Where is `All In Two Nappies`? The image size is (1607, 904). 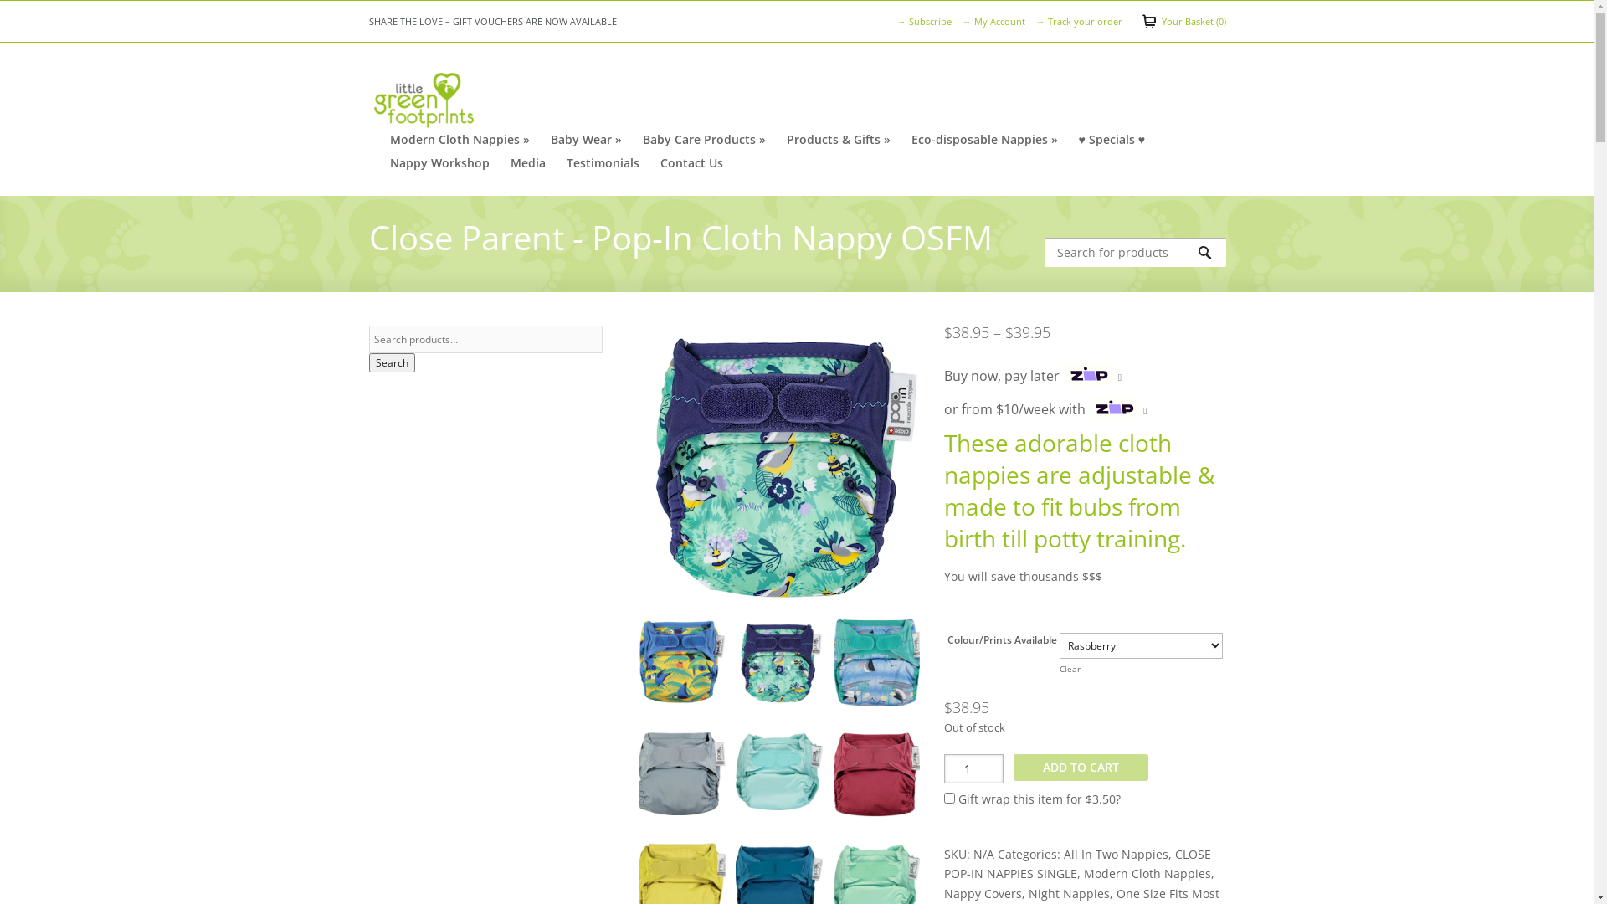
All In Two Nappies is located at coordinates (1117, 854).